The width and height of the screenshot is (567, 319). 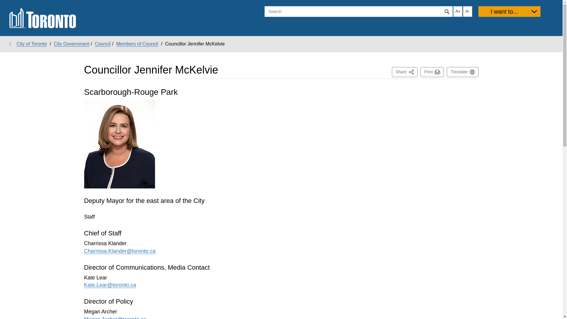 I want to click on City Government, so click(x=137, y=44).